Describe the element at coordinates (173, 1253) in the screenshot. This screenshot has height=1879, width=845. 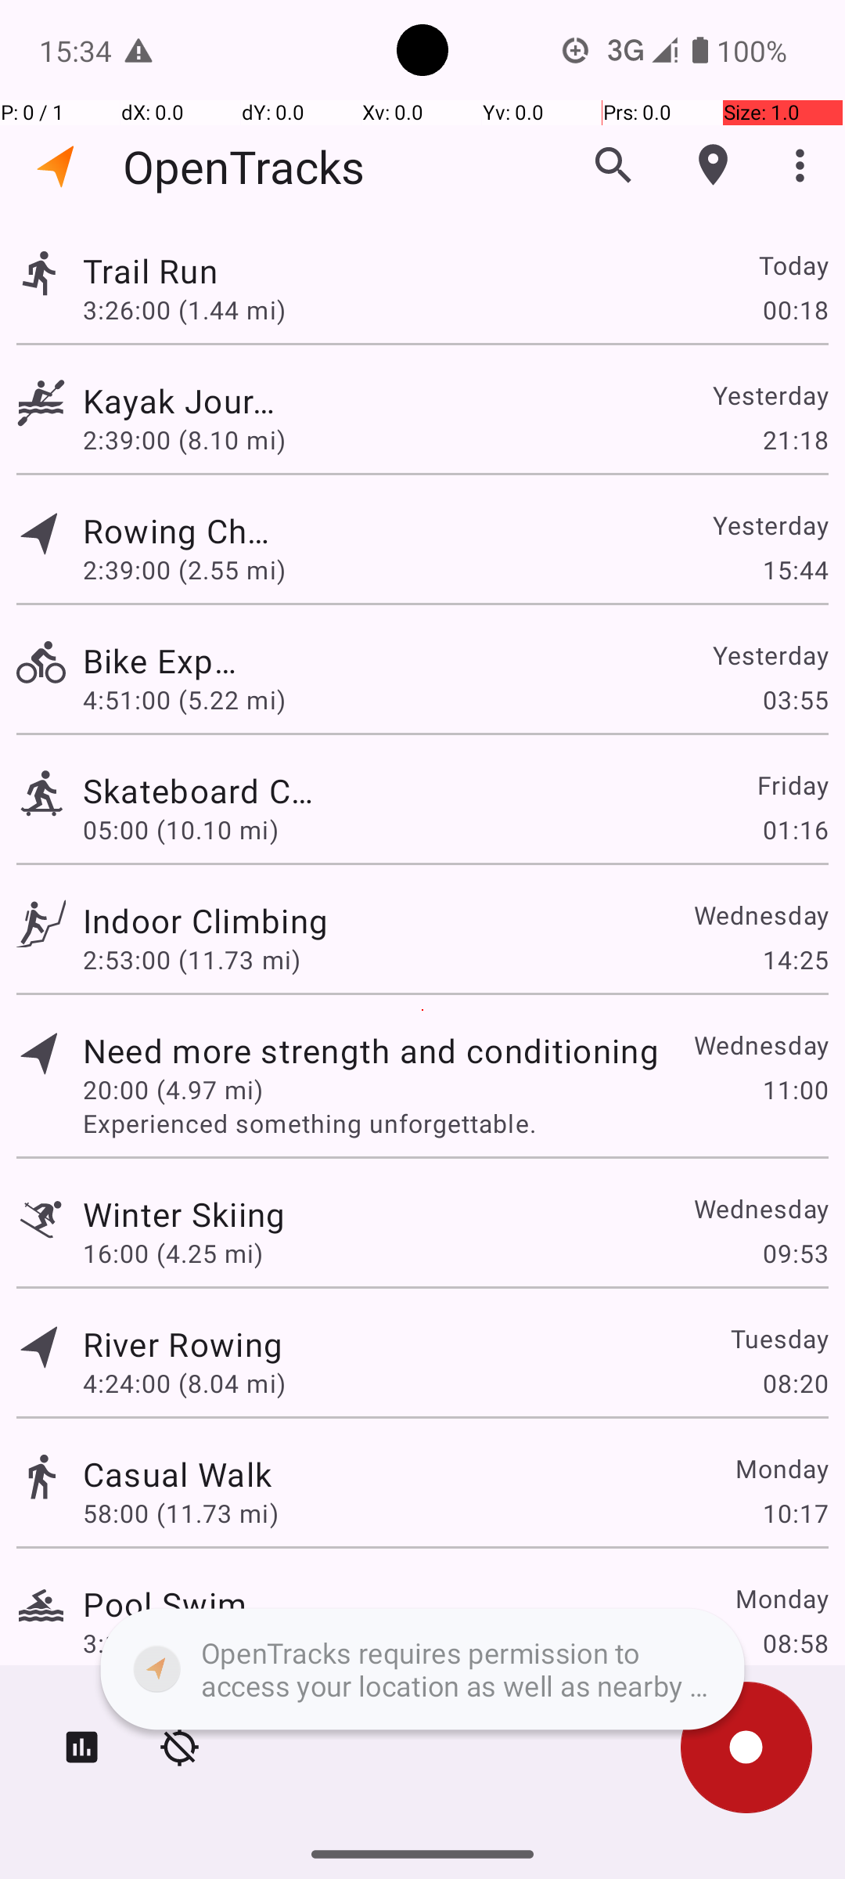
I see `16:00 (4.25 mi)` at that location.